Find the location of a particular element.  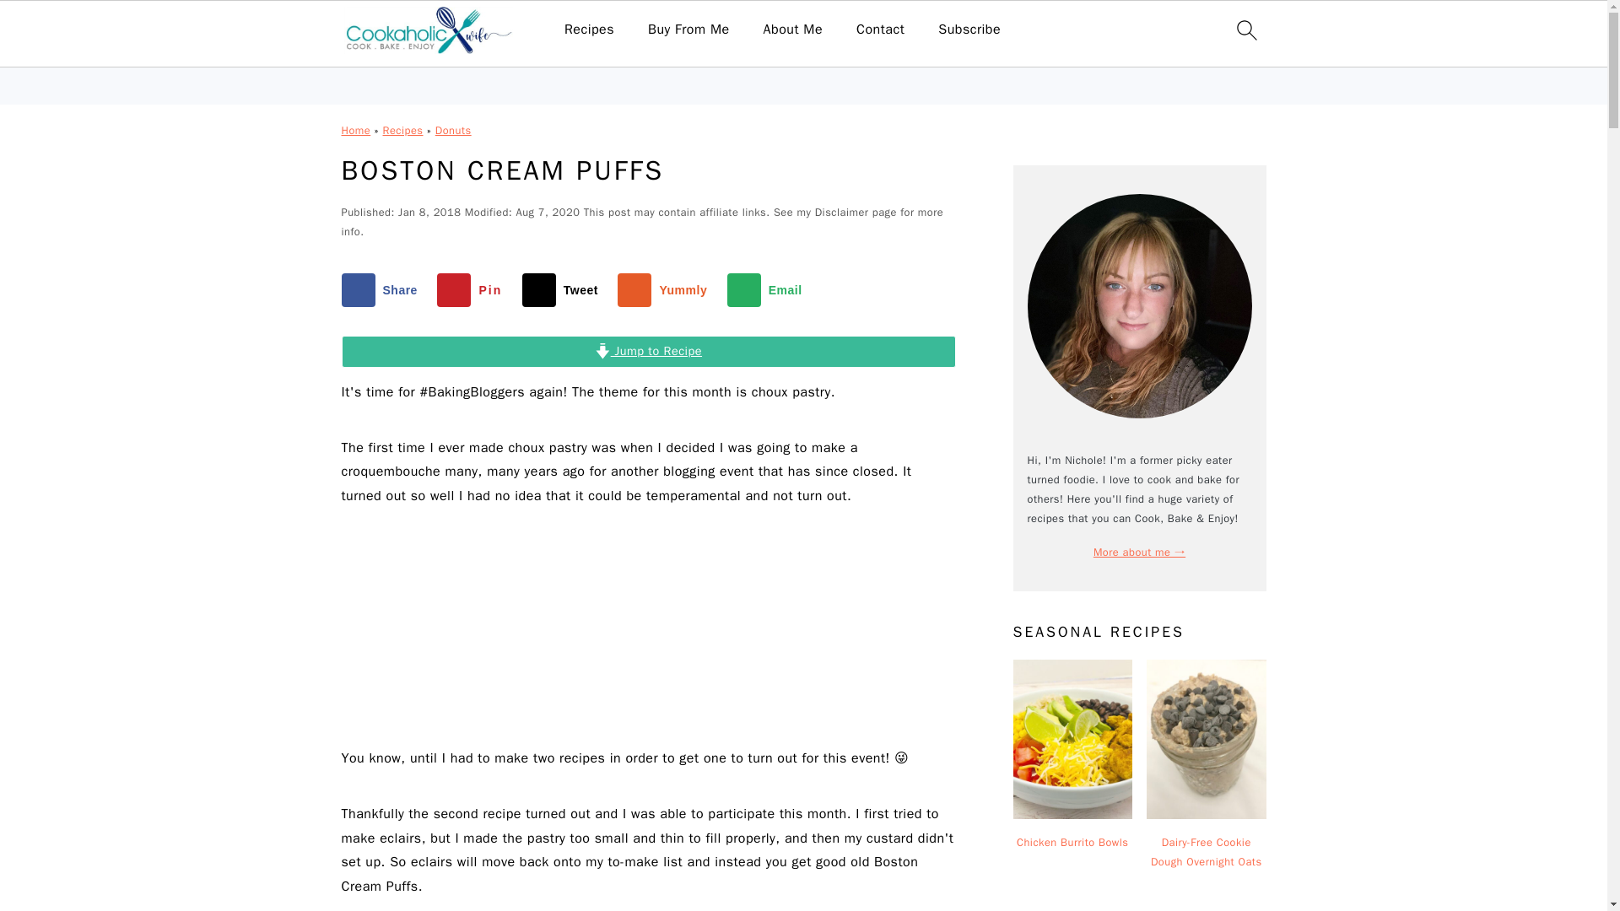

Jump to Recipe is located at coordinates (648, 352).